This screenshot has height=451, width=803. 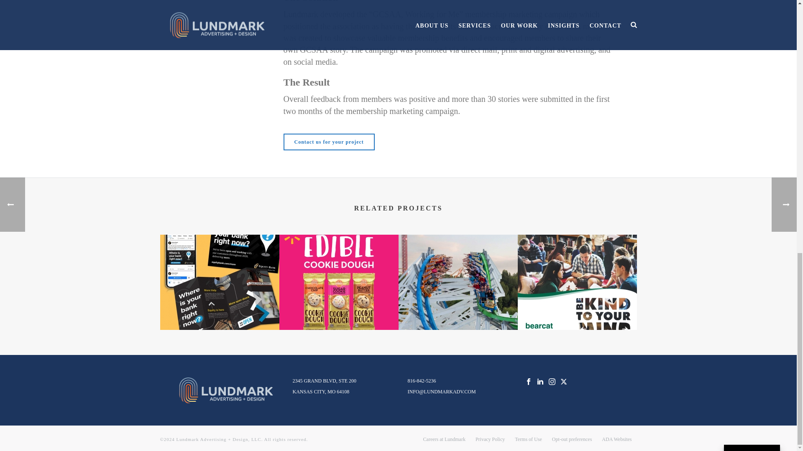 What do you see at coordinates (528, 382) in the screenshot?
I see `Follow Us on facebook` at bounding box center [528, 382].